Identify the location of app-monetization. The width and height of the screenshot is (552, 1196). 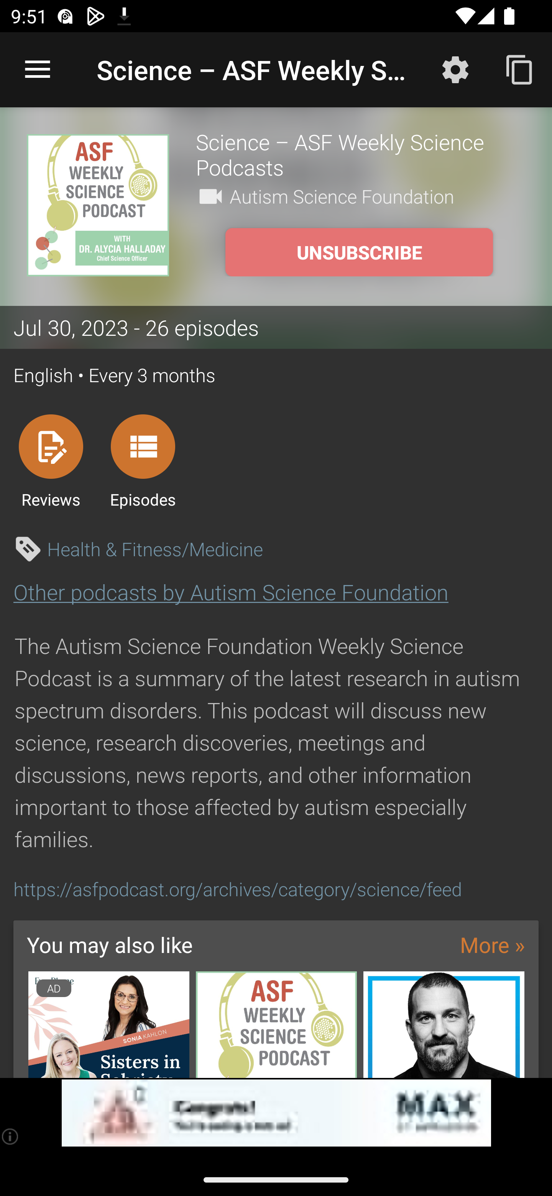
(276, 1113).